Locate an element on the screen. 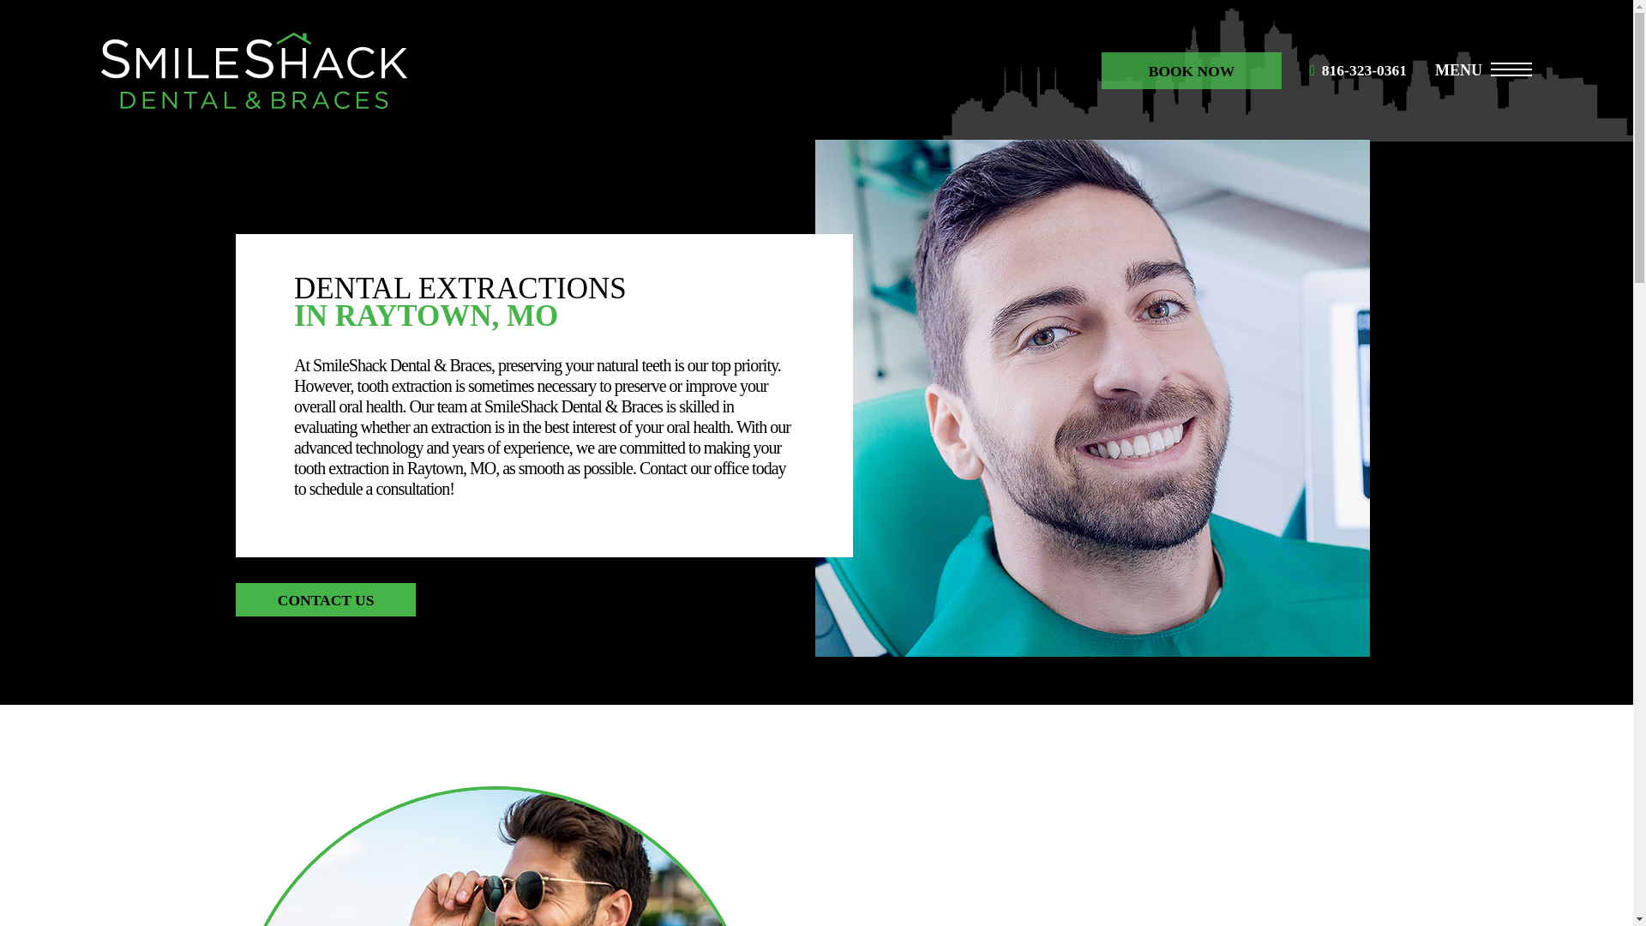 This screenshot has height=926, width=1646. CONTACT US is located at coordinates (326, 599).